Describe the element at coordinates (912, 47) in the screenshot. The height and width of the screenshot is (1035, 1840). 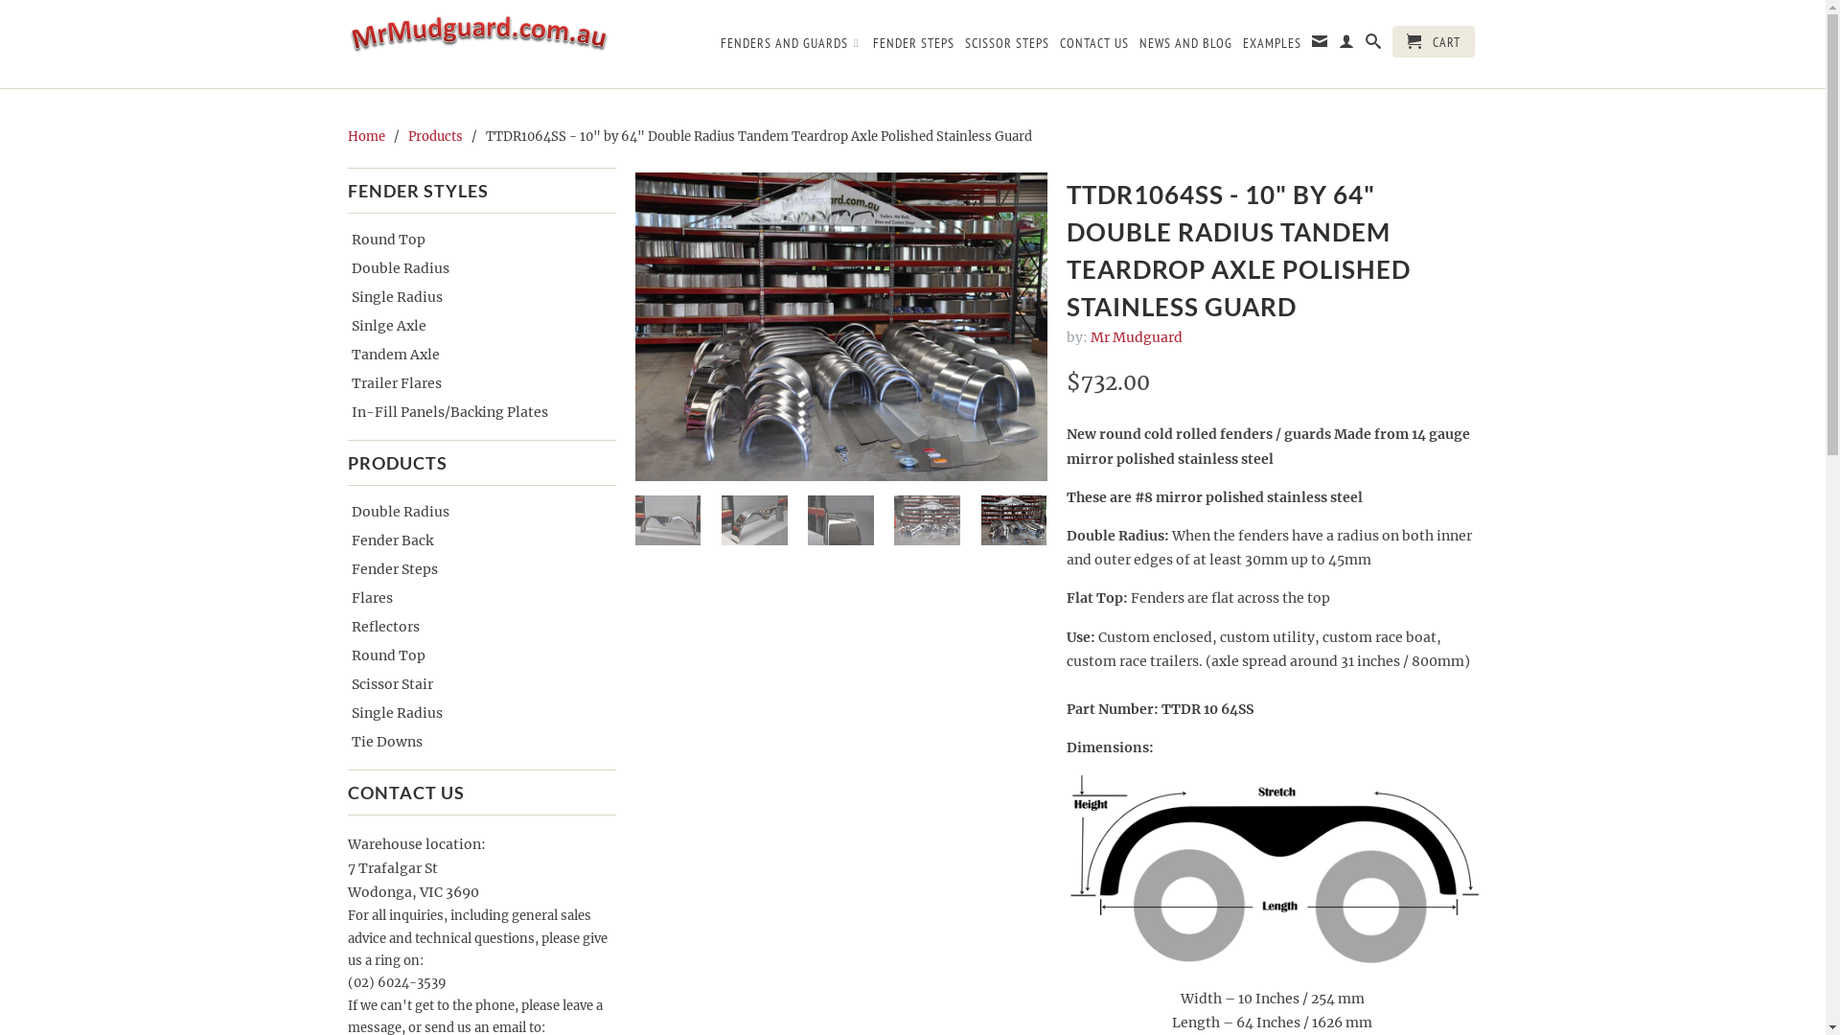
I see `FENDER STEPS` at that location.